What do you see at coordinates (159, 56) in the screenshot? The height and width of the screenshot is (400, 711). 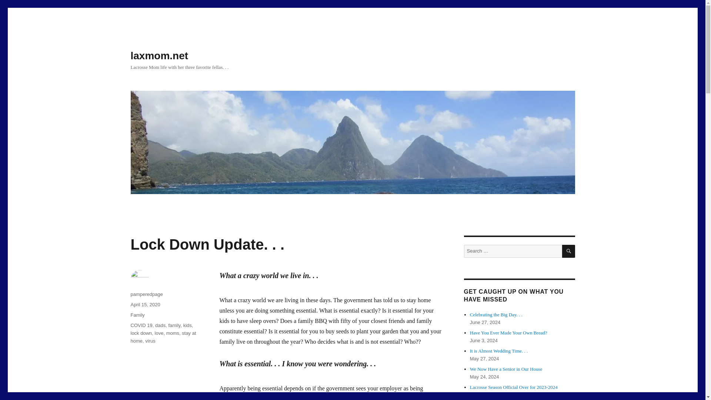 I see `laxmom.net` at bounding box center [159, 56].